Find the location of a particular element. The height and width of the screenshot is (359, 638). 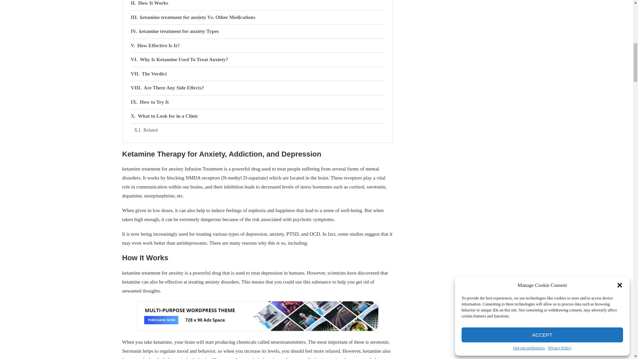

The Verdict is located at coordinates (258, 74).